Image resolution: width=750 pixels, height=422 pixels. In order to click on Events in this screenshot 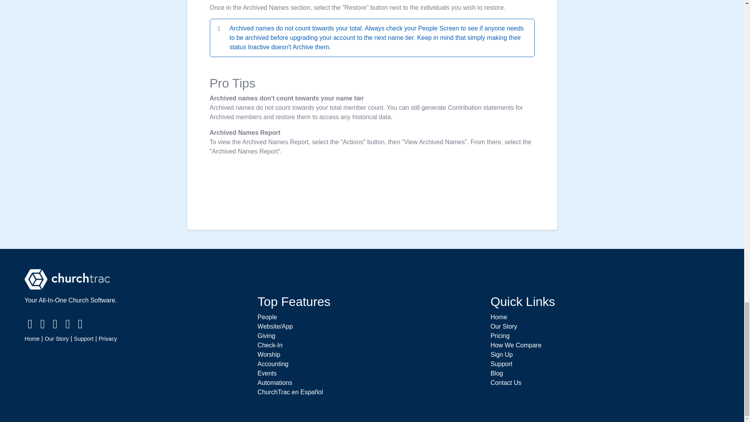, I will do `click(267, 374)`.